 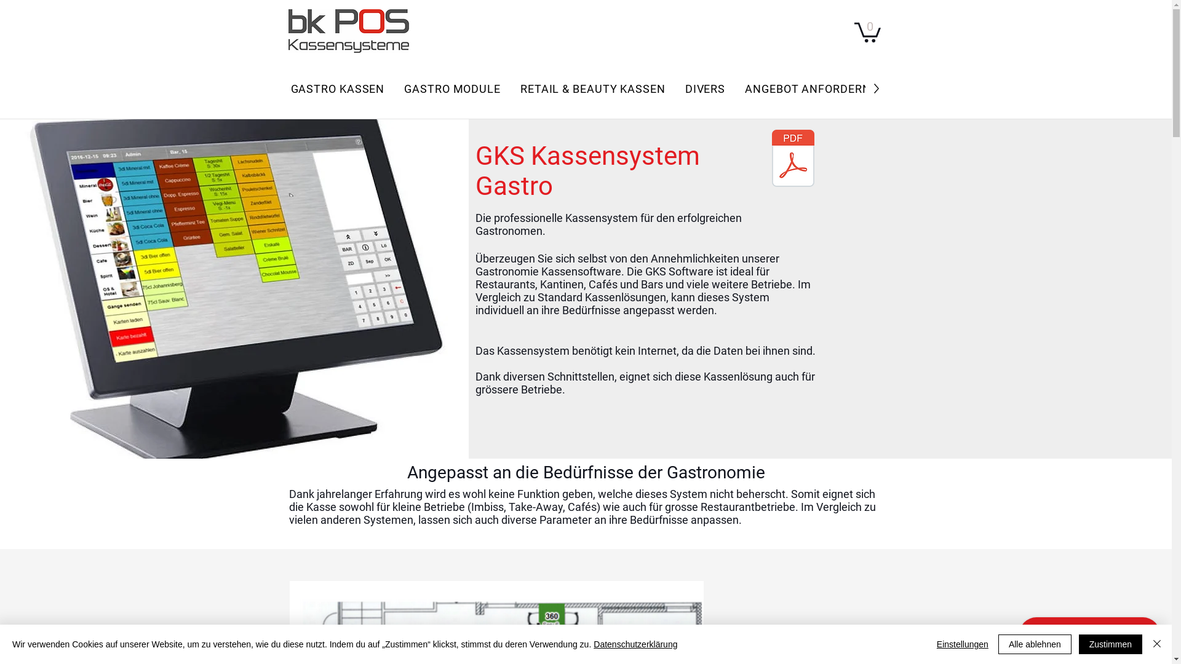 I want to click on 0, so click(x=867, y=31).